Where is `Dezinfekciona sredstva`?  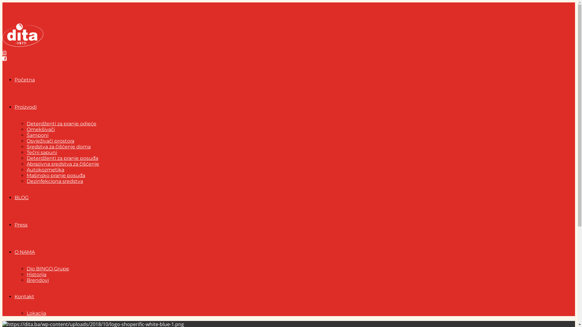
Dezinfekciona sredstva is located at coordinates (55, 181).